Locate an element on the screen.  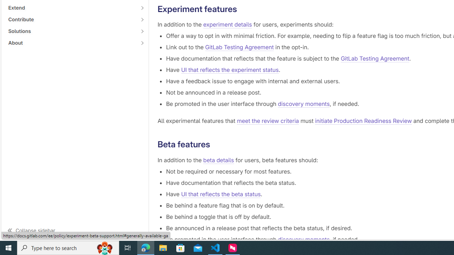
GitLab Testing Agreement is located at coordinates (375, 59).